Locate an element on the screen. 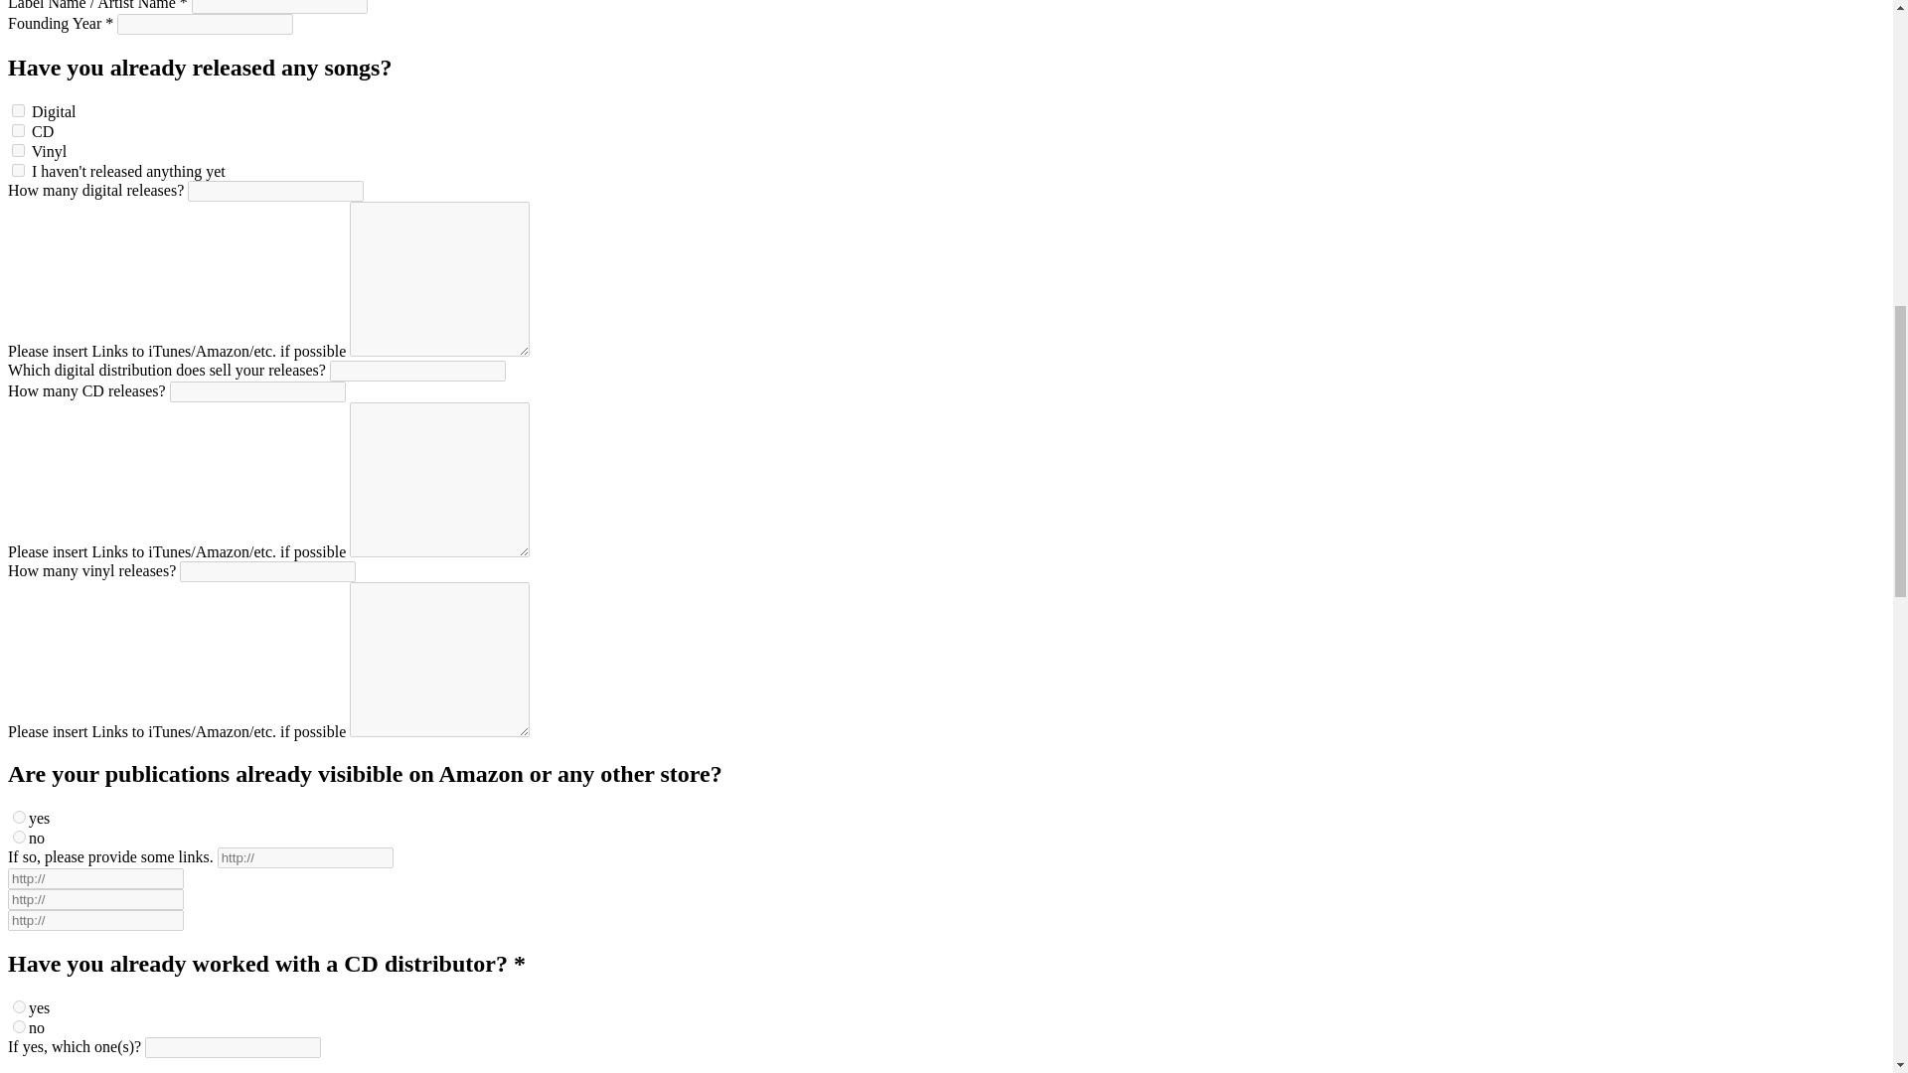  on is located at coordinates (20, 1005).